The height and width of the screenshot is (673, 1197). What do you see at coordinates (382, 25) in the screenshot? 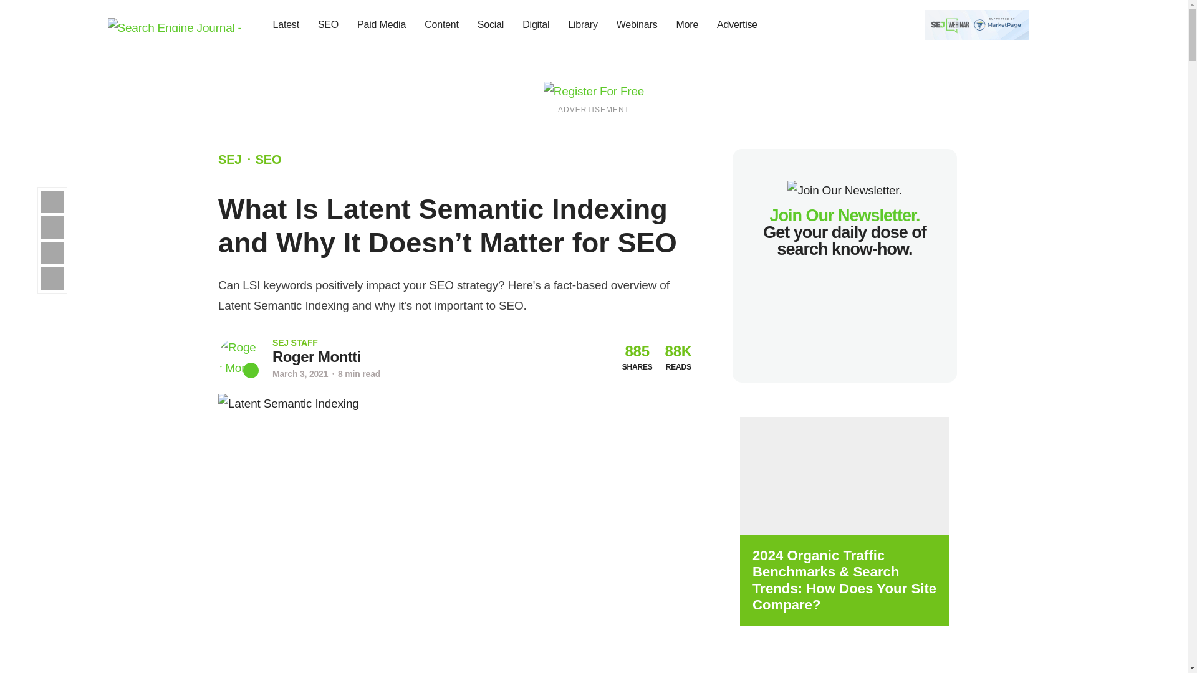
I see `Paid Media` at bounding box center [382, 25].